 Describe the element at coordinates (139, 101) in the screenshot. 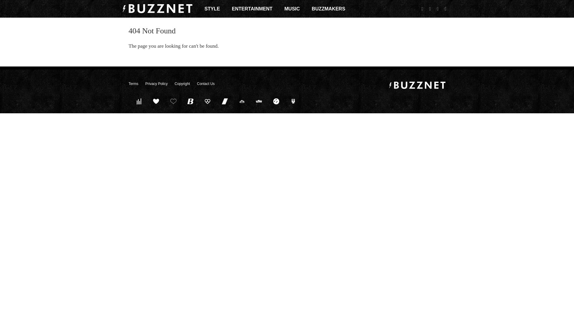

I see `Pure Volume` at that location.